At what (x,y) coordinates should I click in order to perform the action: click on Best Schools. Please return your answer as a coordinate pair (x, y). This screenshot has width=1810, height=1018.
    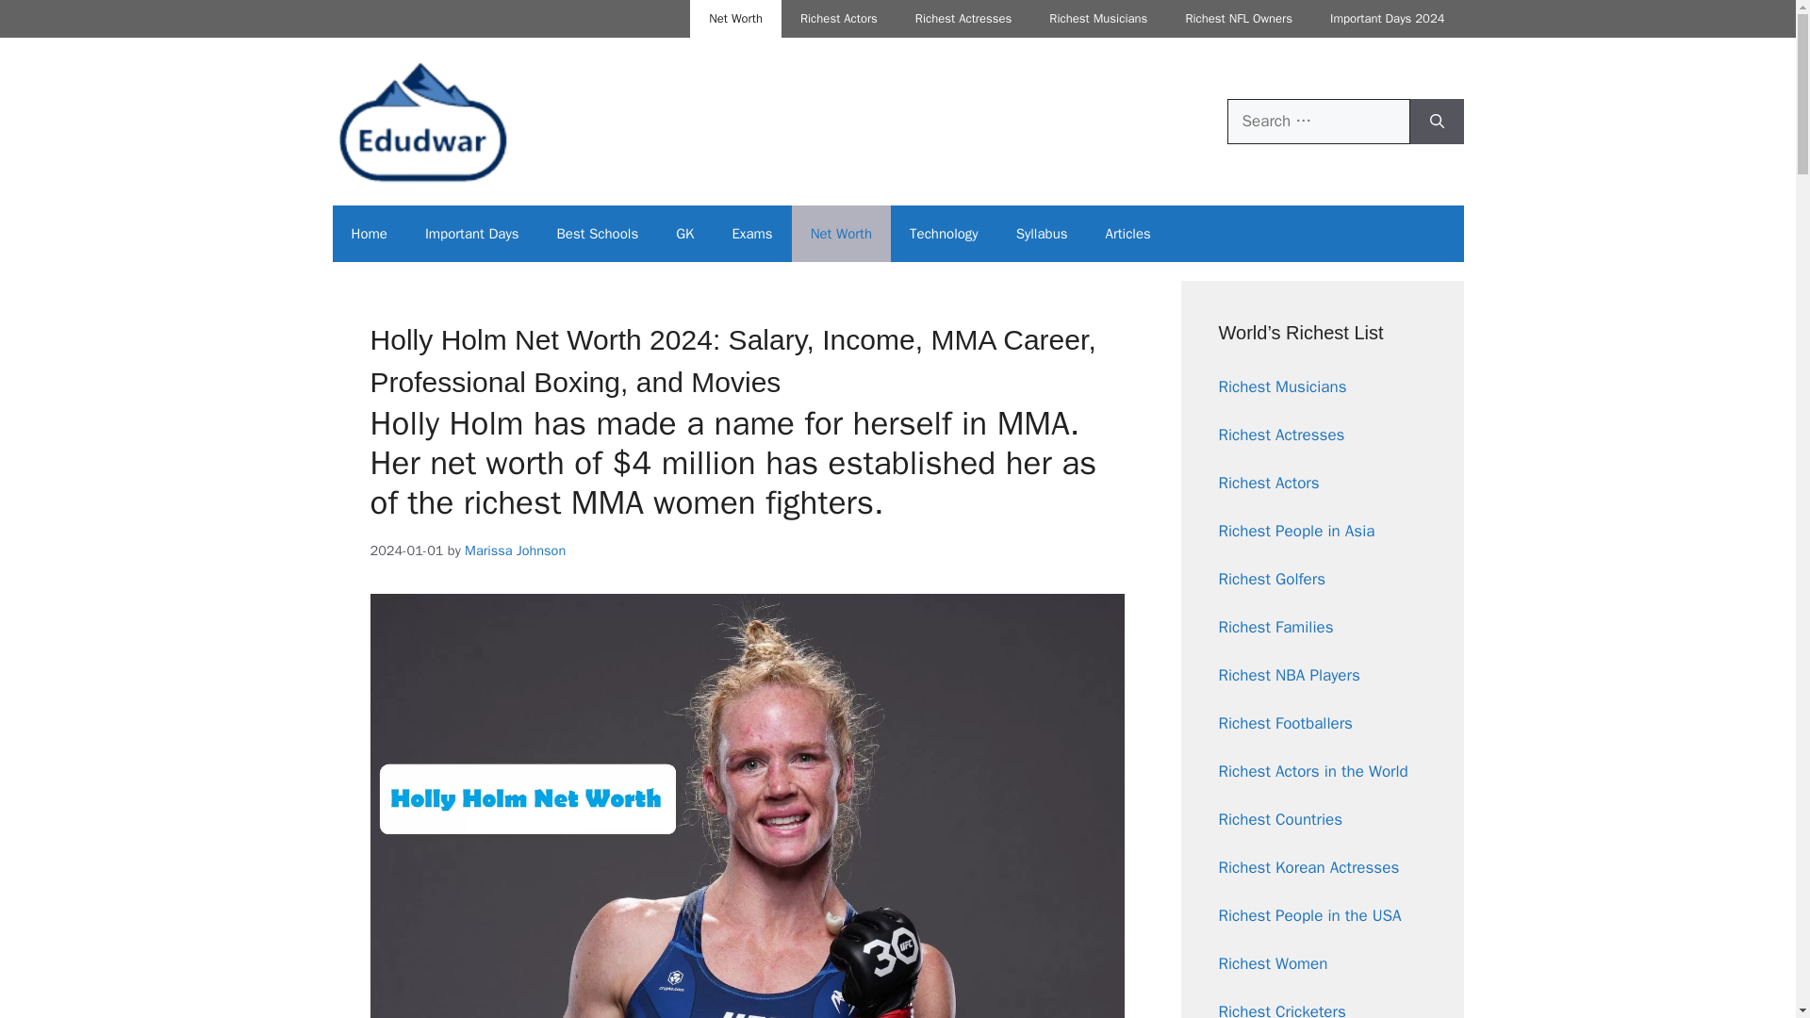
    Looking at the image, I should click on (597, 234).